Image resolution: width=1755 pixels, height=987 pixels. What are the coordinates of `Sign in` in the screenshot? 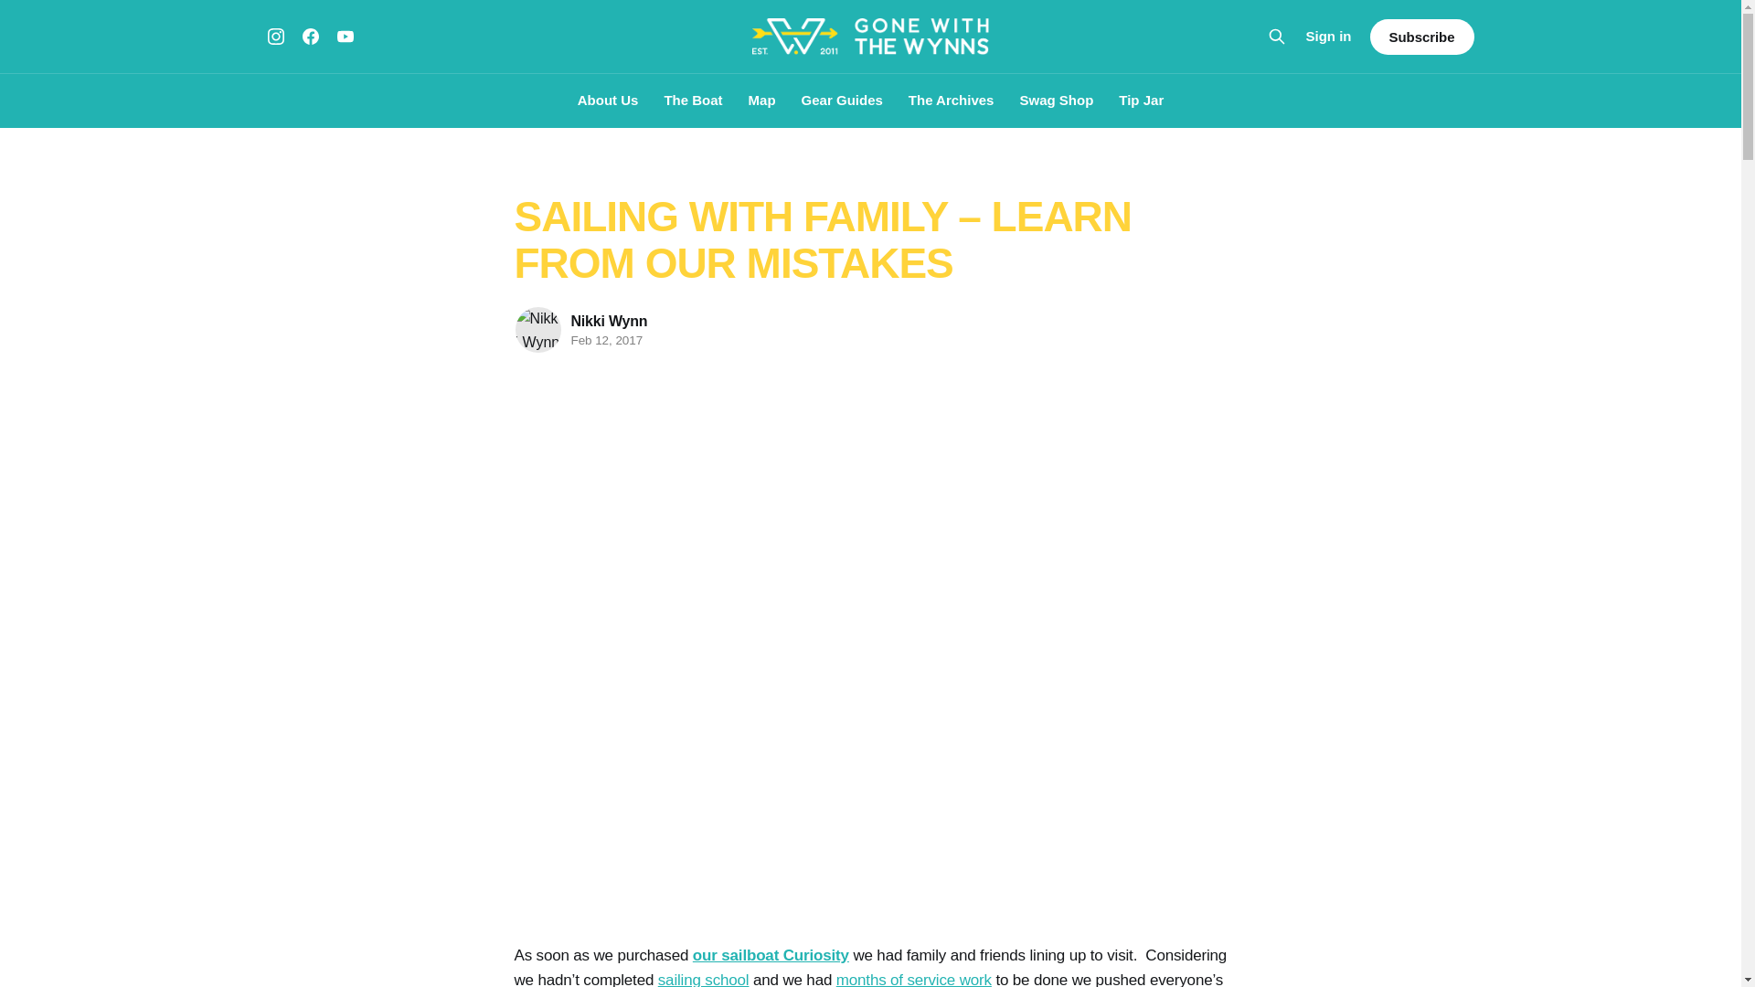 It's located at (1328, 37).